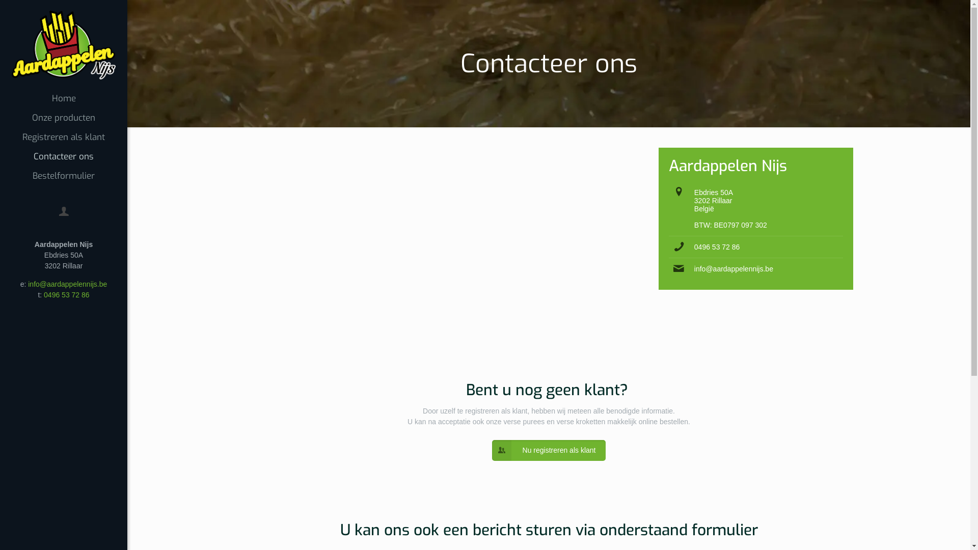 The width and height of the screenshot is (978, 550). I want to click on Contacteer ons, so click(64, 157).